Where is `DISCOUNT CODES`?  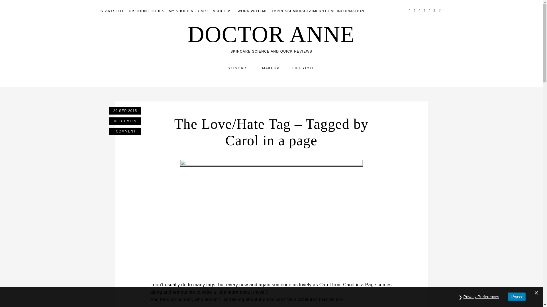 DISCOUNT CODES is located at coordinates (146, 11).